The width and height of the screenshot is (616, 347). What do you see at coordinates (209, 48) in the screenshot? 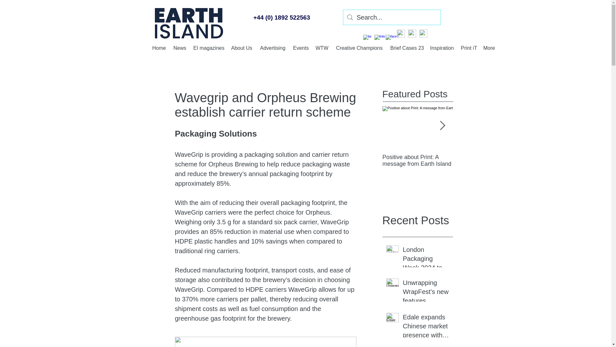
I see `EI magazines` at bounding box center [209, 48].